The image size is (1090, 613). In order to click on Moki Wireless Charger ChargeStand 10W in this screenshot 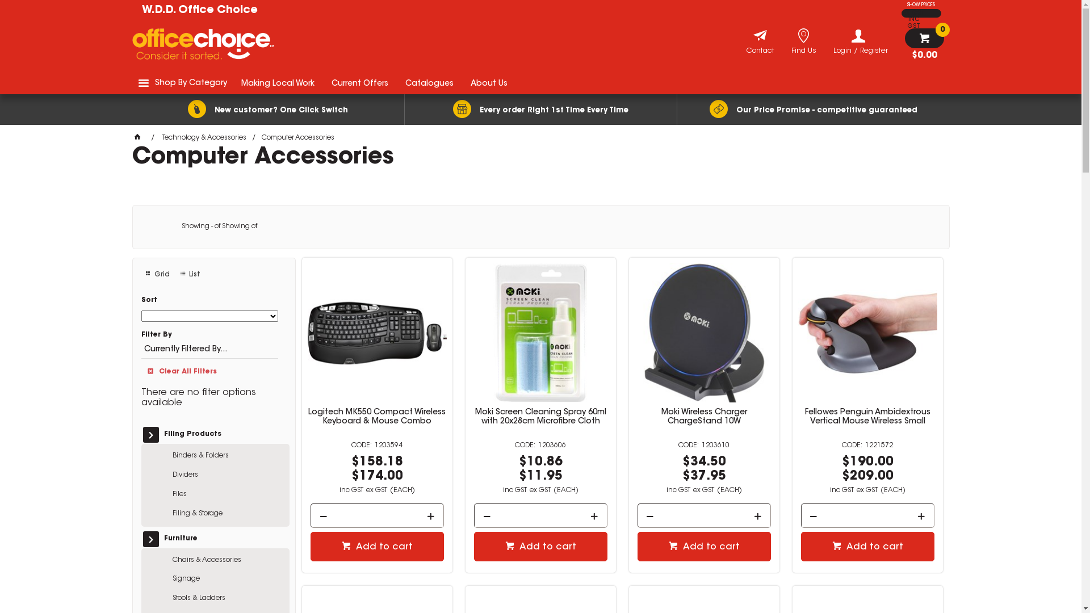, I will do `click(704, 417)`.